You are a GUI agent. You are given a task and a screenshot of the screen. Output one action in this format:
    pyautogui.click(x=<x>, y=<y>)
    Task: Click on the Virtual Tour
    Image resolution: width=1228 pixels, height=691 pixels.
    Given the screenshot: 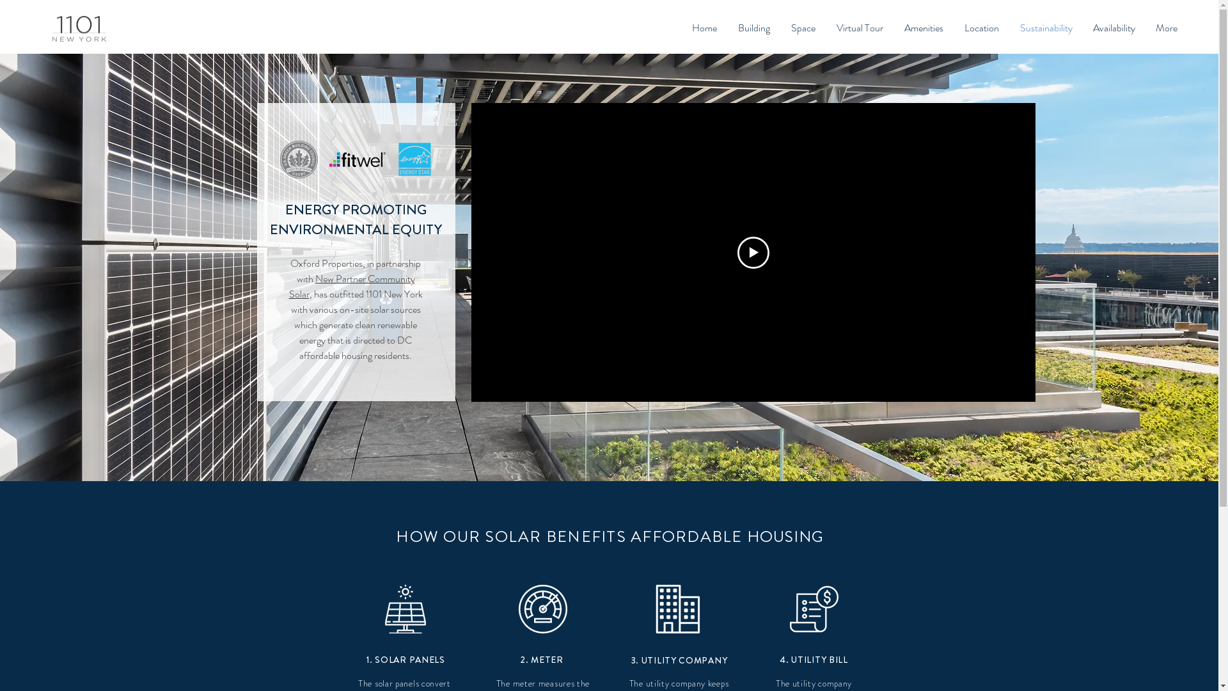 What is the action you would take?
    pyautogui.click(x=860, y=28)
    